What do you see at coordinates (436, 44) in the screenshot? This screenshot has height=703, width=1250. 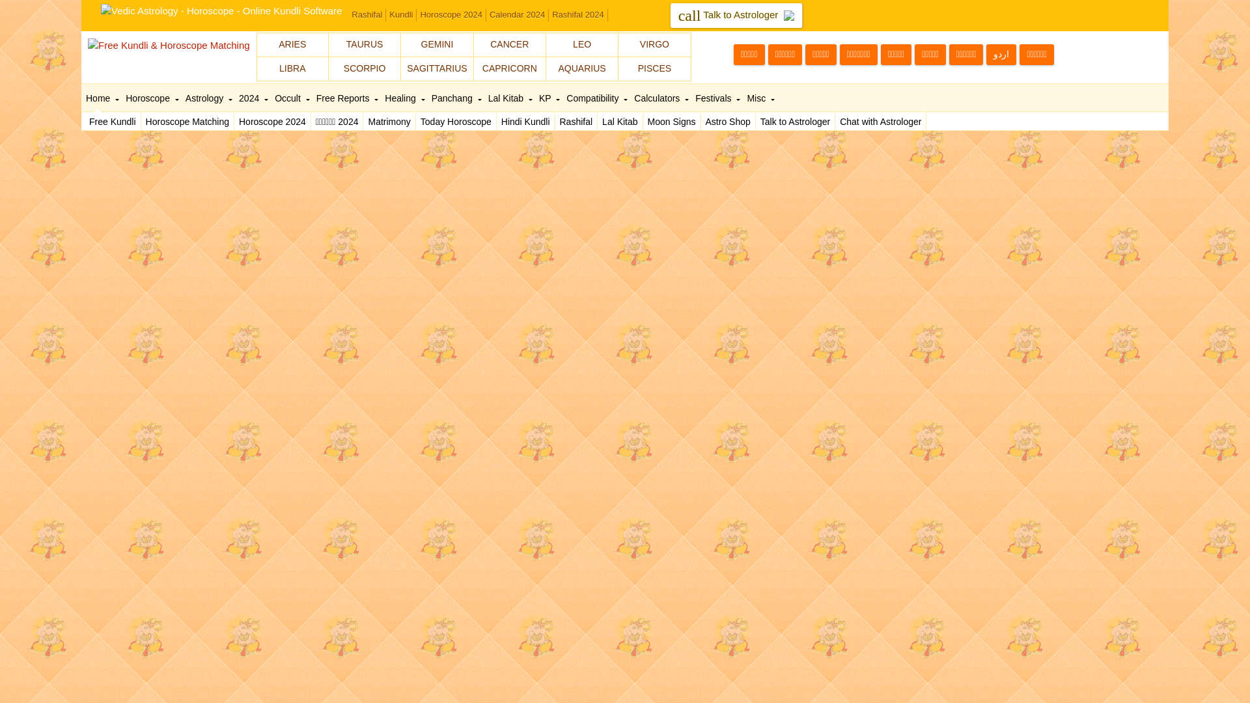 I see `GEMINI` at bounding box center [436, 44].